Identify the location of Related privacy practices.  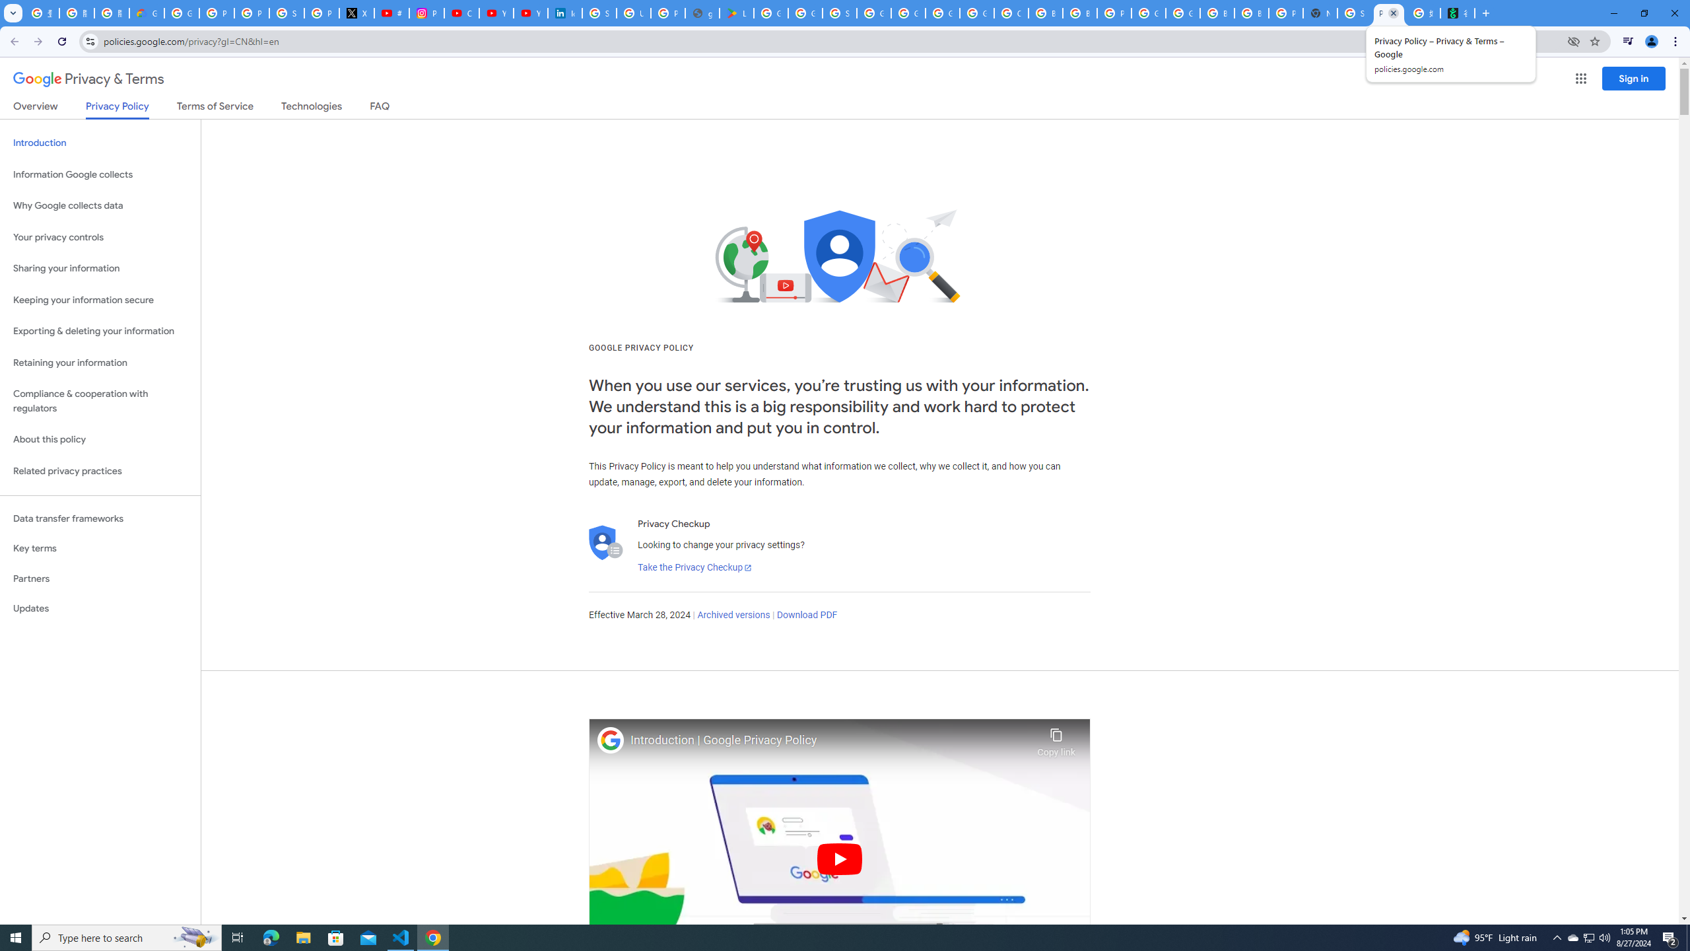
(100, 471).